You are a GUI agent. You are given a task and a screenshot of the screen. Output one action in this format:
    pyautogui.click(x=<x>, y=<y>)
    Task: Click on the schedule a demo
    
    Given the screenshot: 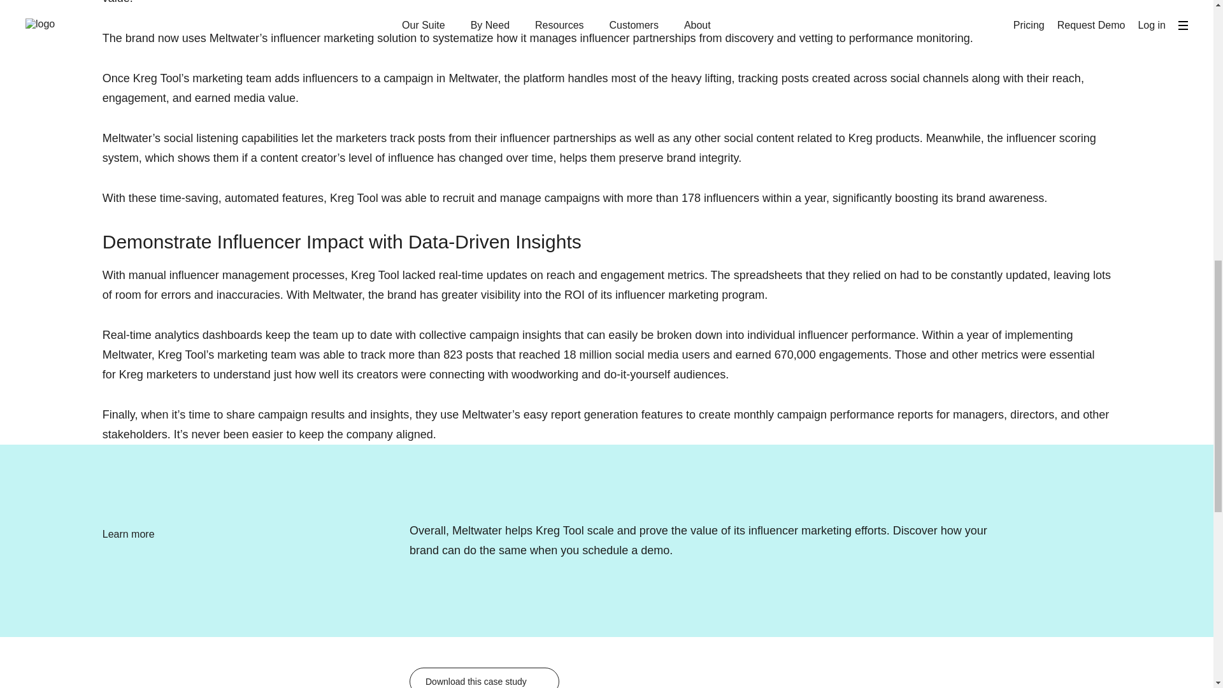 What is the action you would take?
    pyautogui.click(x=626, y=550)
    